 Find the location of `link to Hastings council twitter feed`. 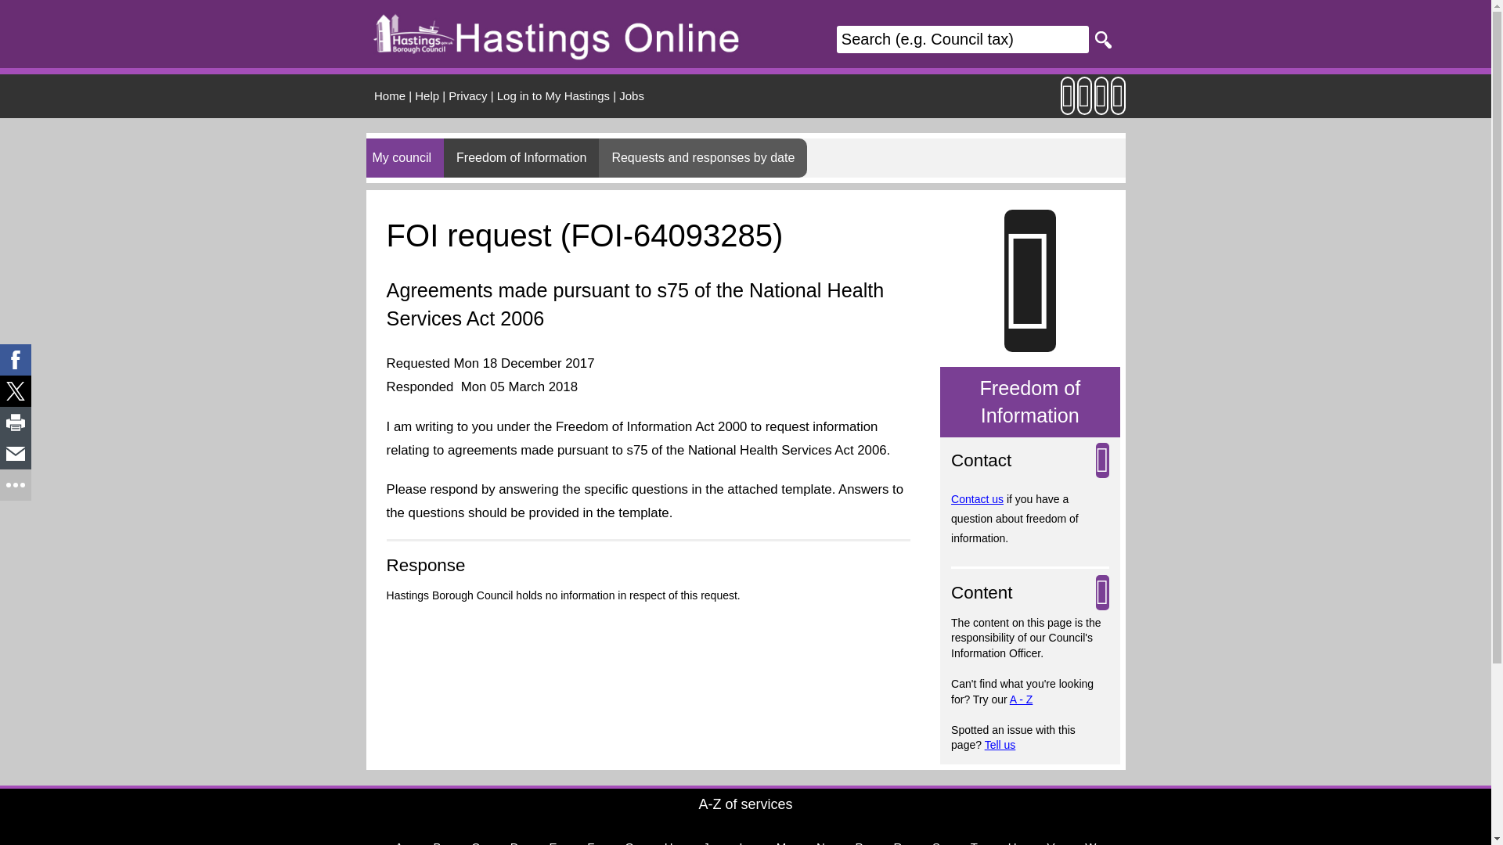

link to Hastings council twitter feed is located at coordinates (1101, 103).